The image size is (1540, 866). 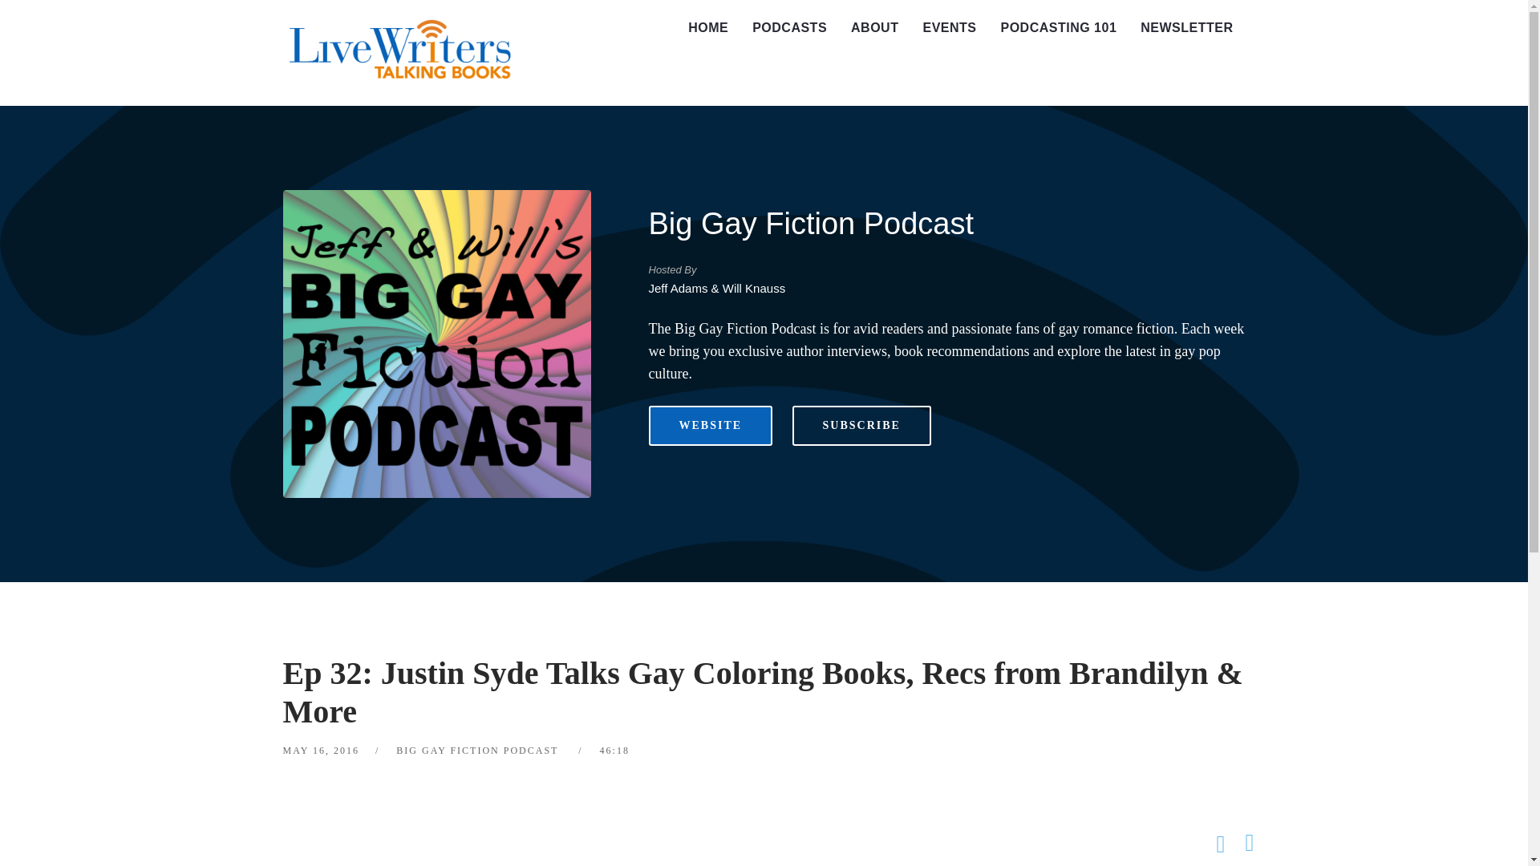 I want to click on Big Gay Fiction Podcast, so click(x=810, y=224).